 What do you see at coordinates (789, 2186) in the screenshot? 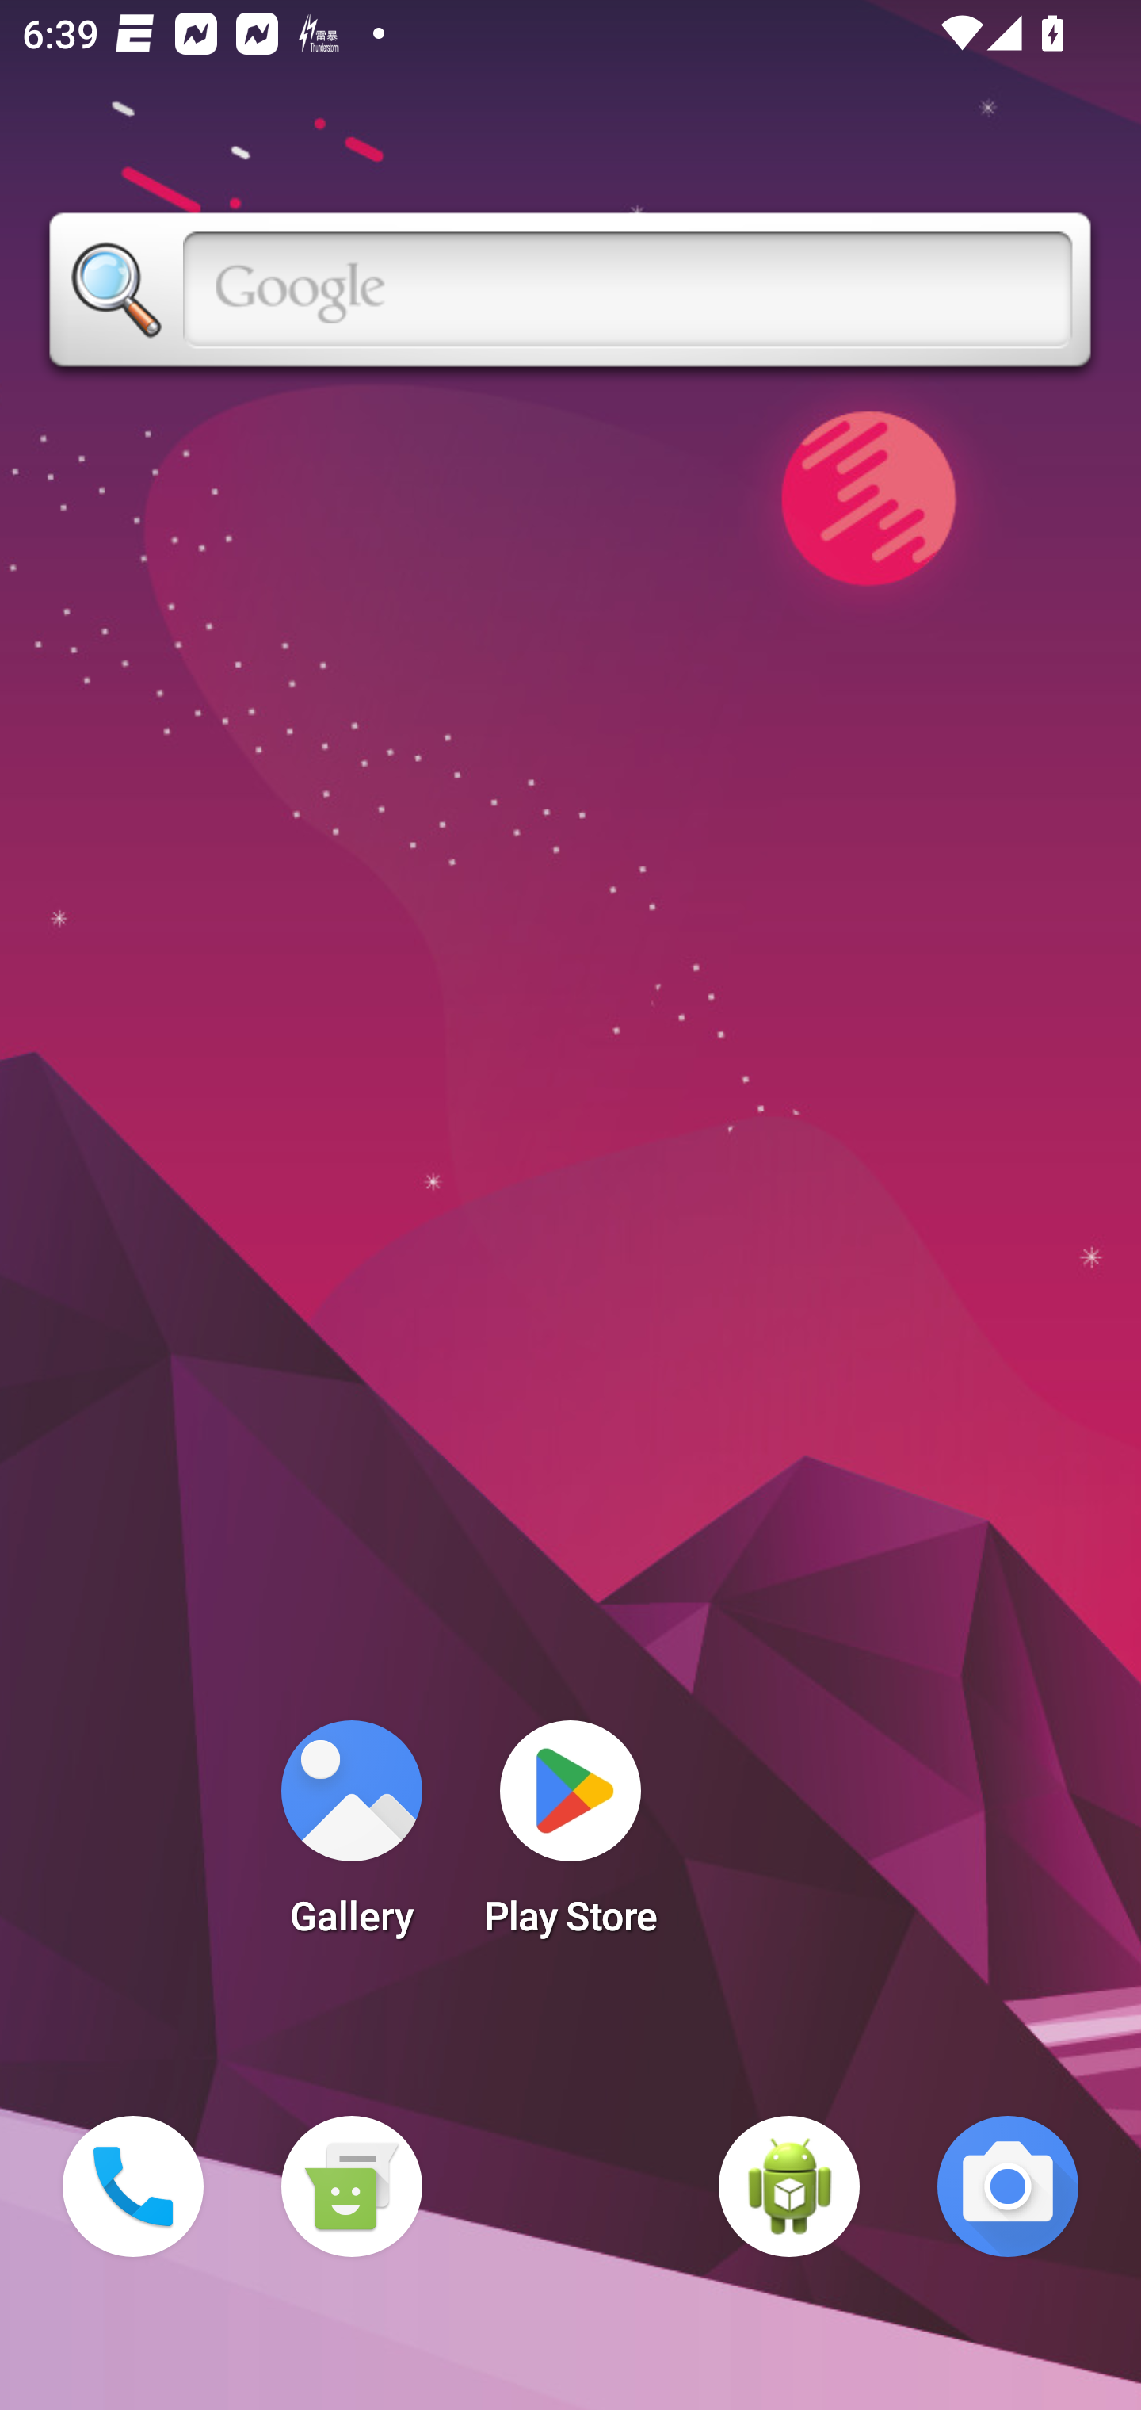
I see `WebView Browser Tester` at bounding box center [789, 2186].